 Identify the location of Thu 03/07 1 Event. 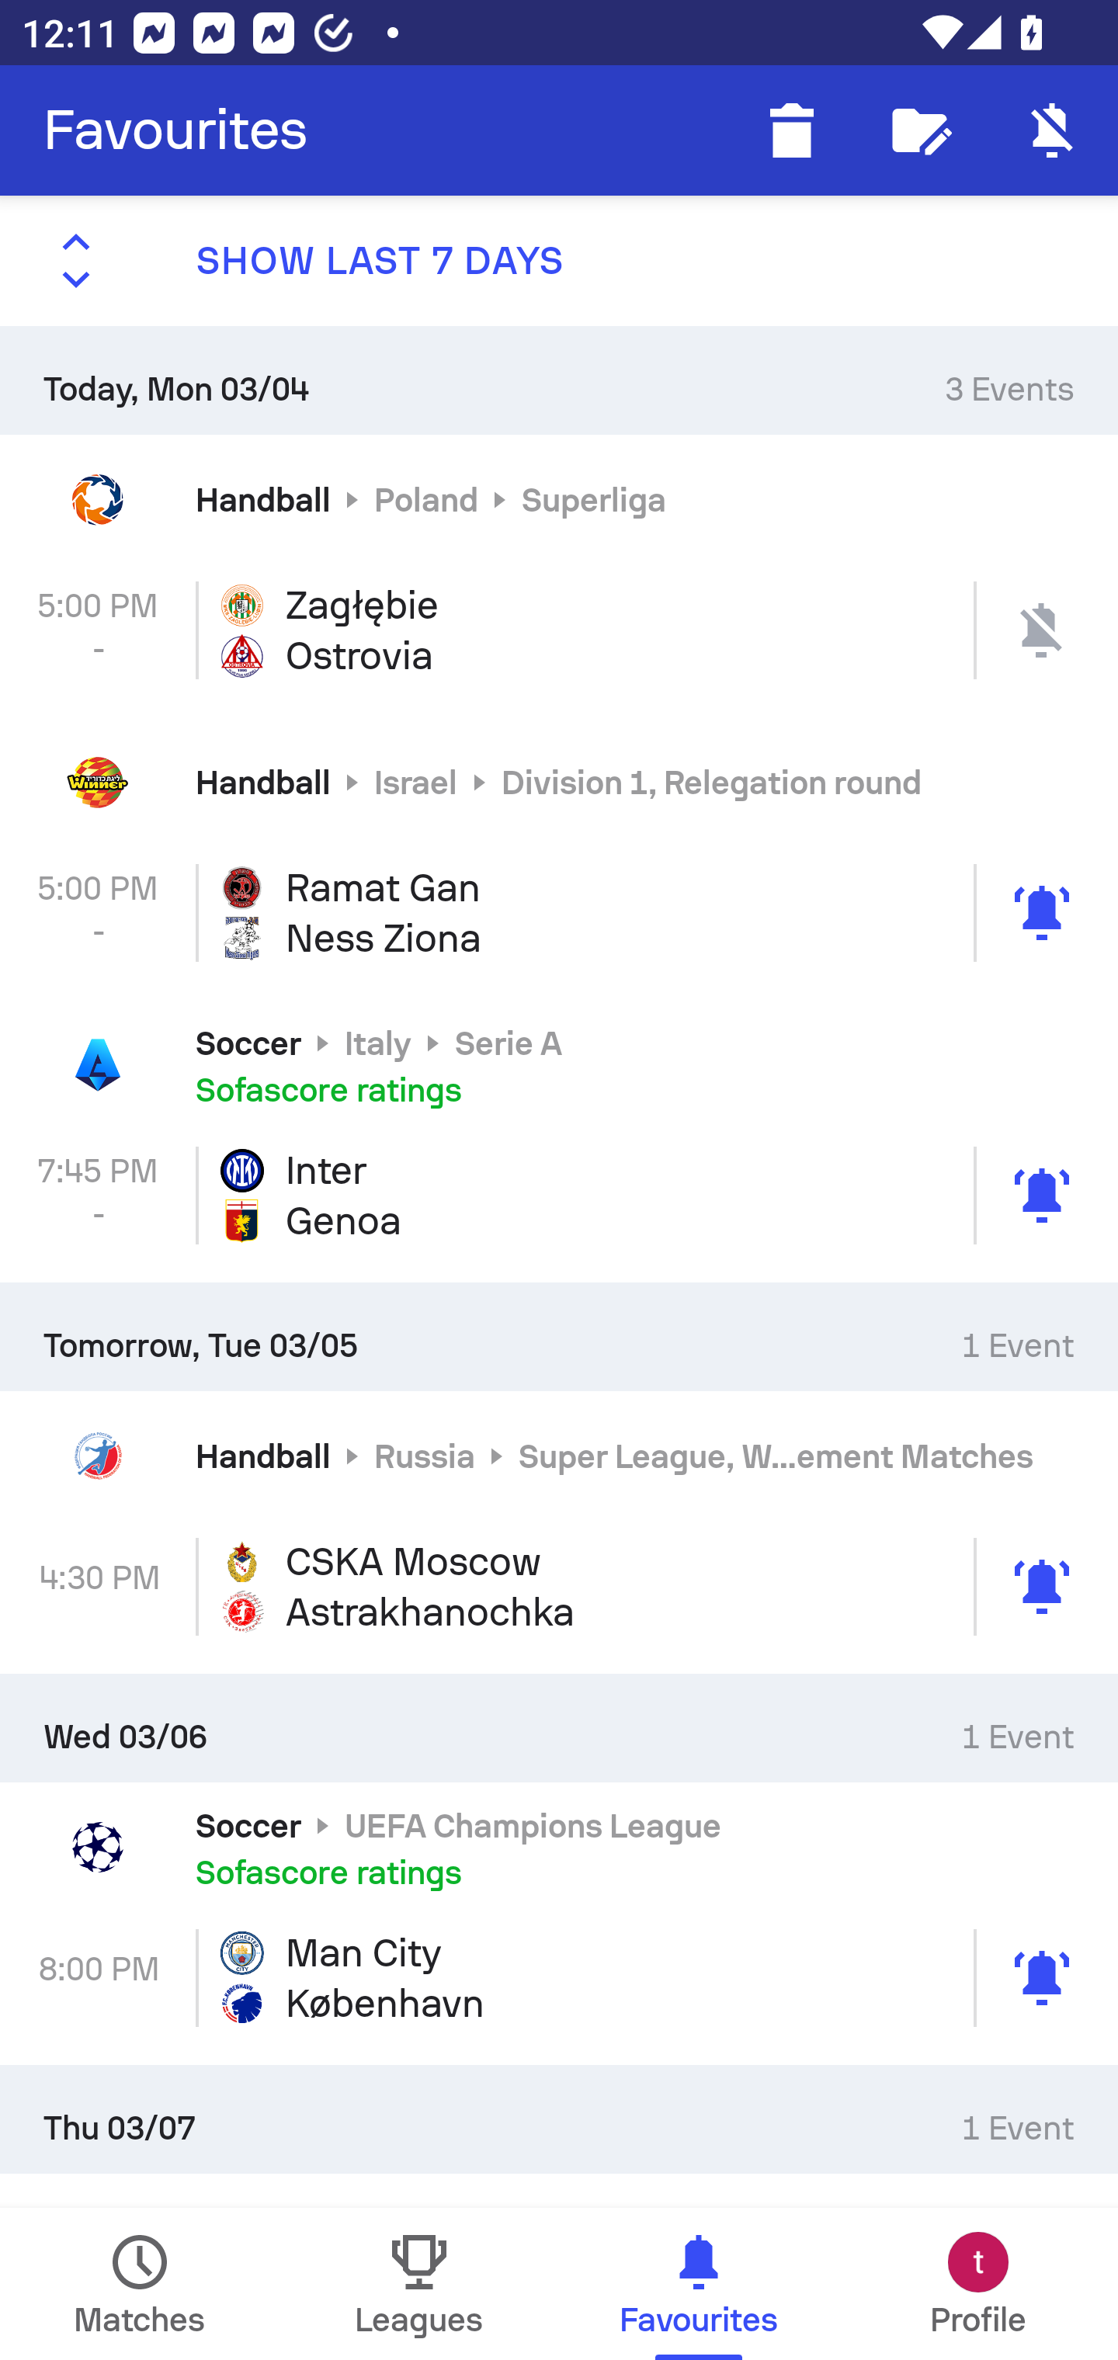
(559, 2119).